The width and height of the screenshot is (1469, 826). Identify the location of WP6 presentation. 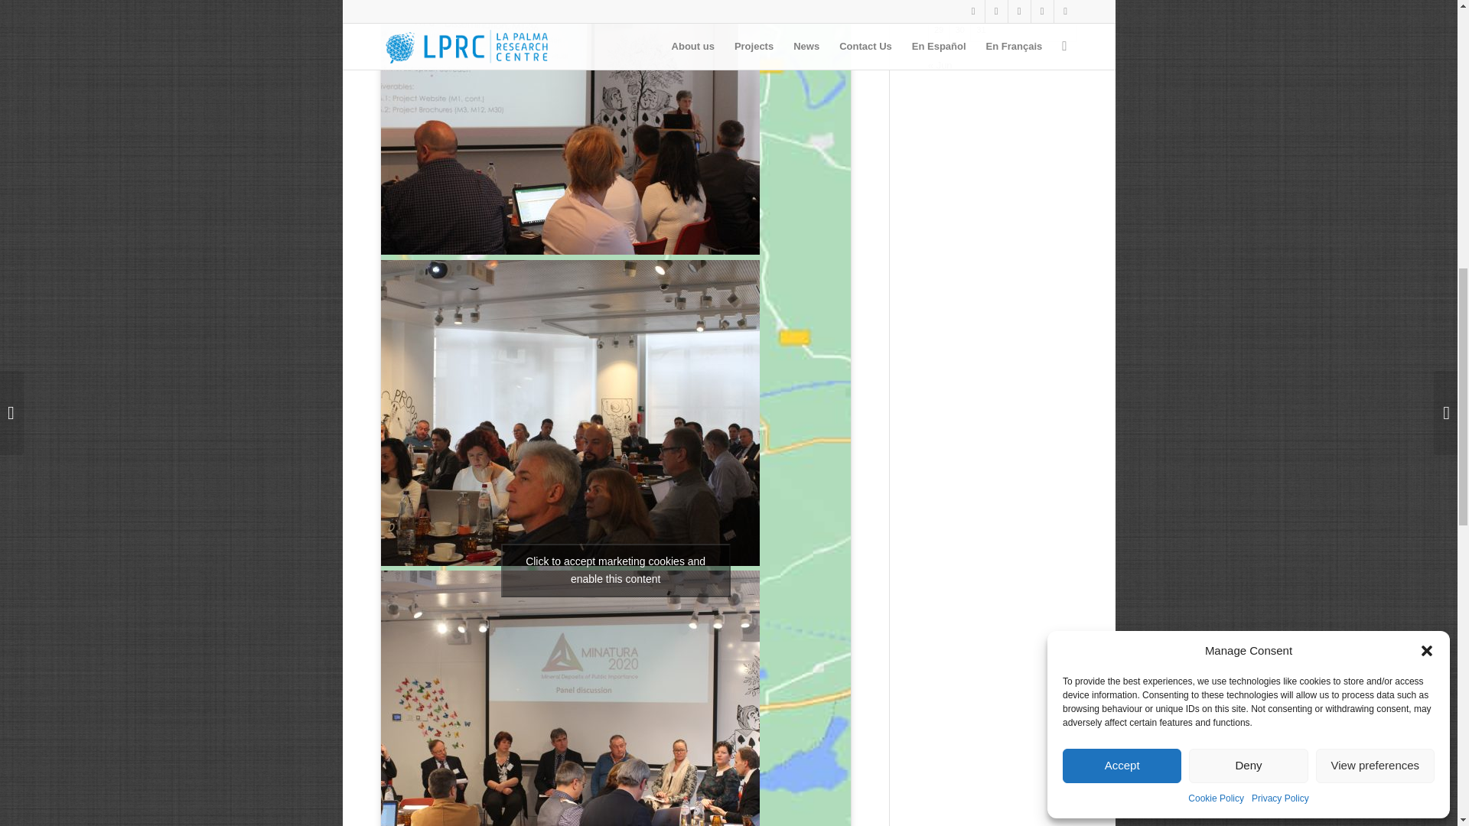
(569, 130).